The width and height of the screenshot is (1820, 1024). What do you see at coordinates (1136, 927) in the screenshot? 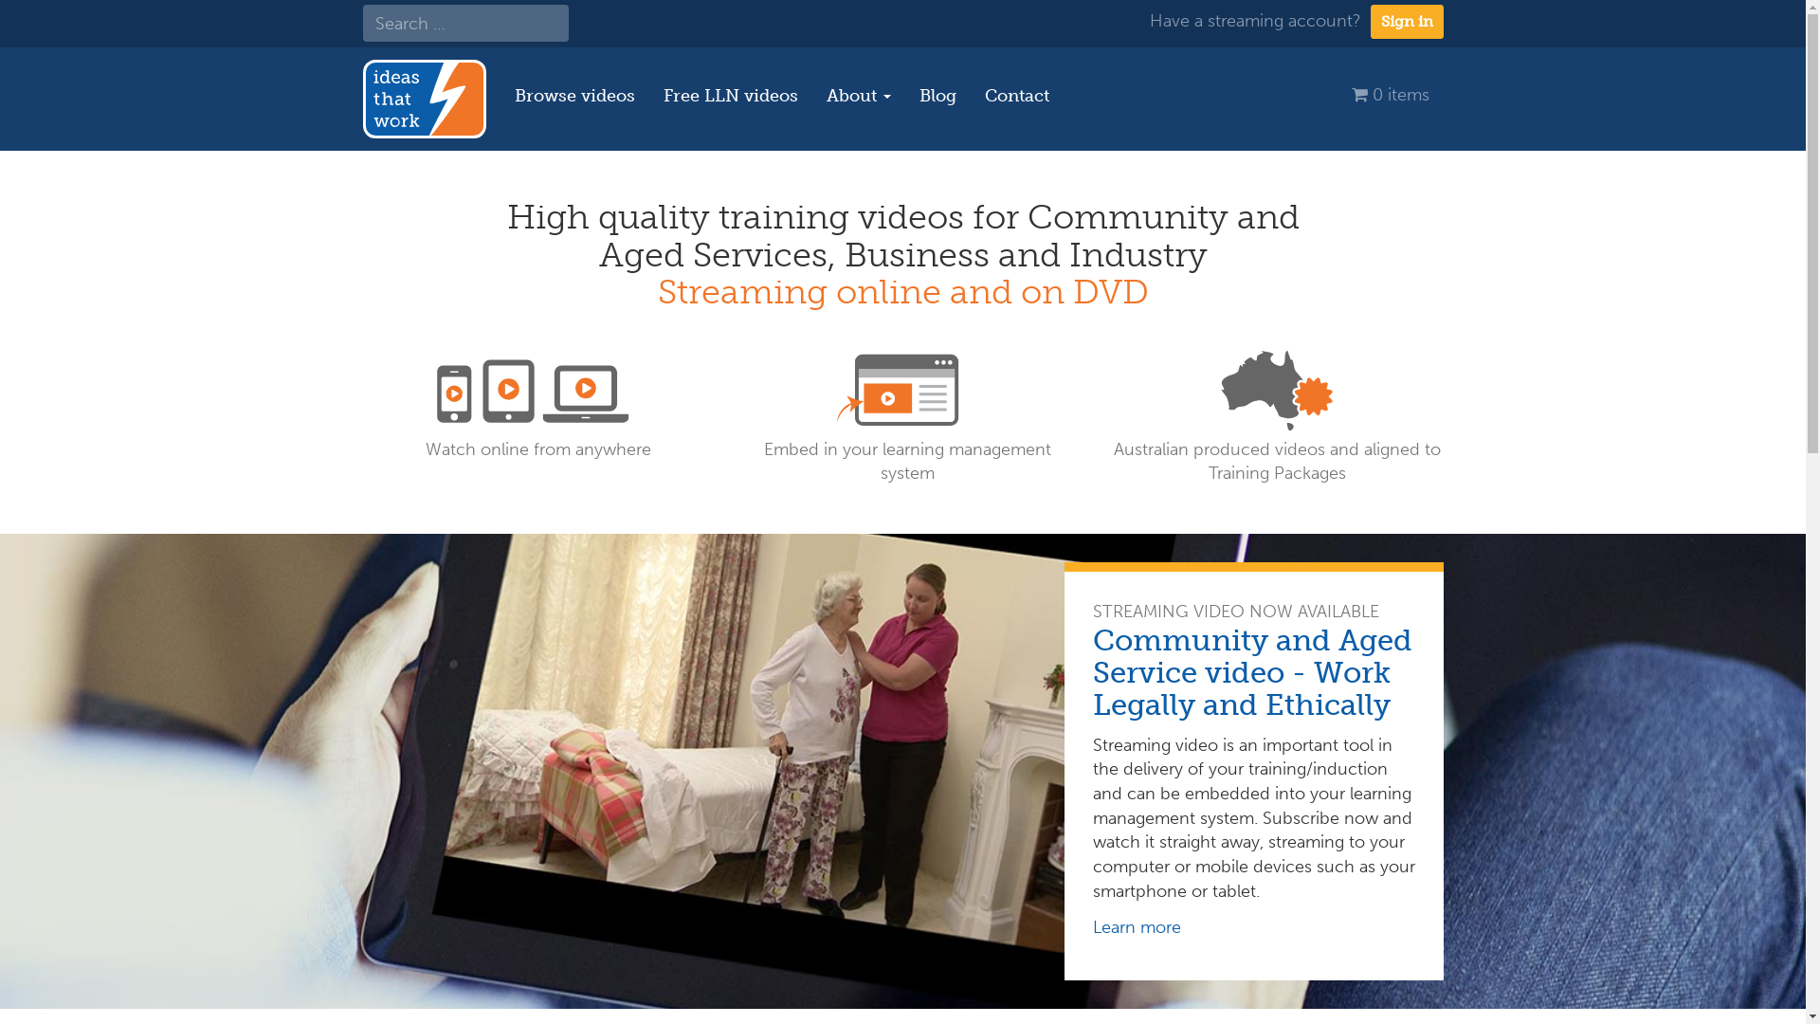
I see `Learn more` at bounding box center [1136, 927].